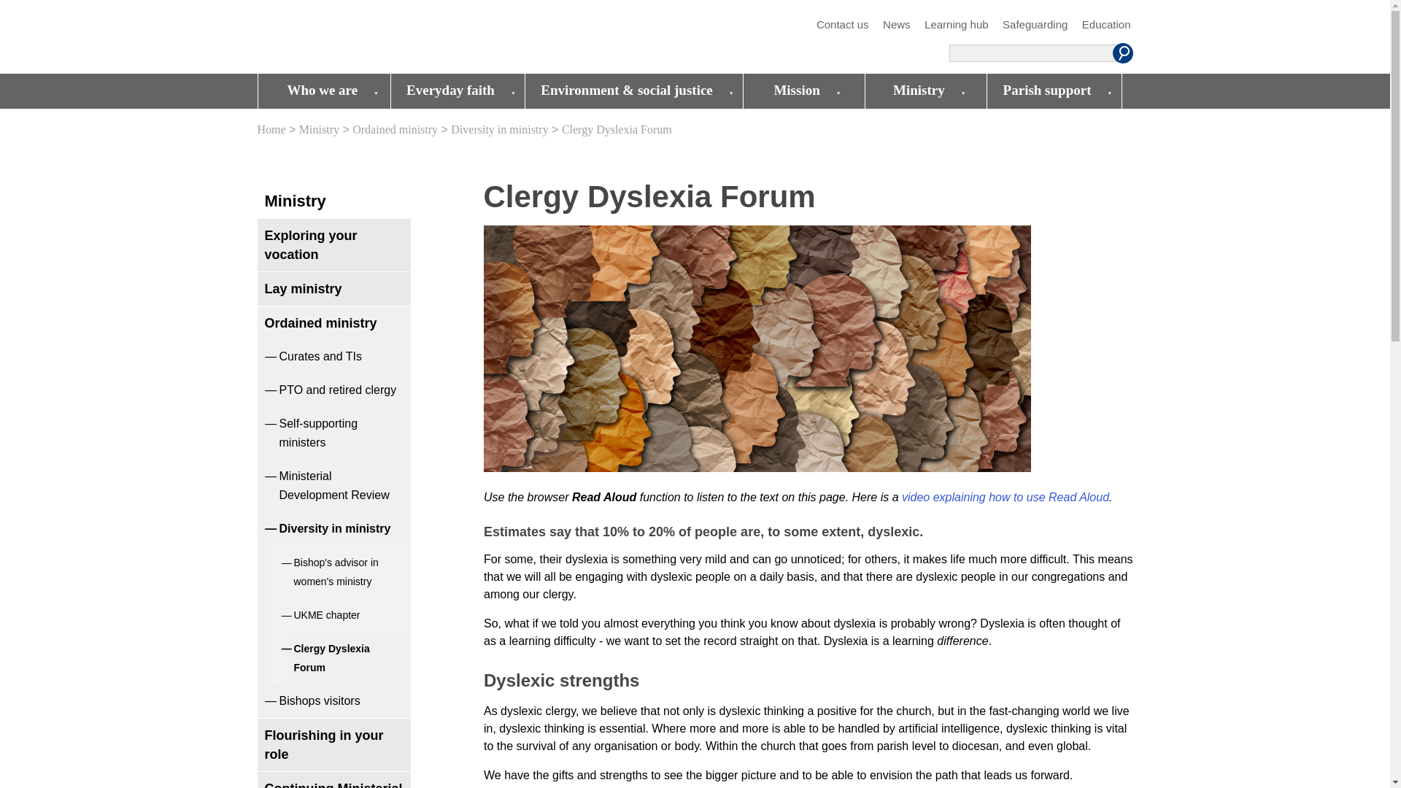 The image size is (1401, 788). Describe the element at coordinates (957, 25) in the screenshot. I see `Learning hub` at that location.